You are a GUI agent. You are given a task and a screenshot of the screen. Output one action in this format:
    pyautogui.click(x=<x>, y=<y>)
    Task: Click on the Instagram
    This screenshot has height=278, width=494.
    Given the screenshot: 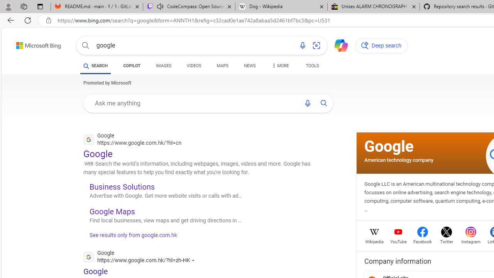 What is the action you would take?
    pyautogui.click(x=471, y=241)
    